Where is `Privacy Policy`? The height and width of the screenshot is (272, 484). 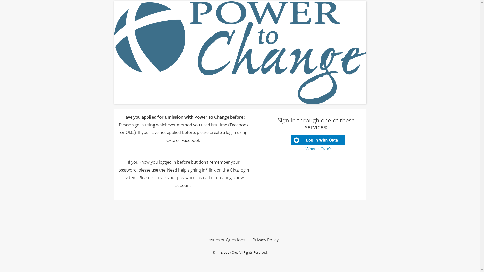
Privacy Policy is located at coordinates (266, 240).